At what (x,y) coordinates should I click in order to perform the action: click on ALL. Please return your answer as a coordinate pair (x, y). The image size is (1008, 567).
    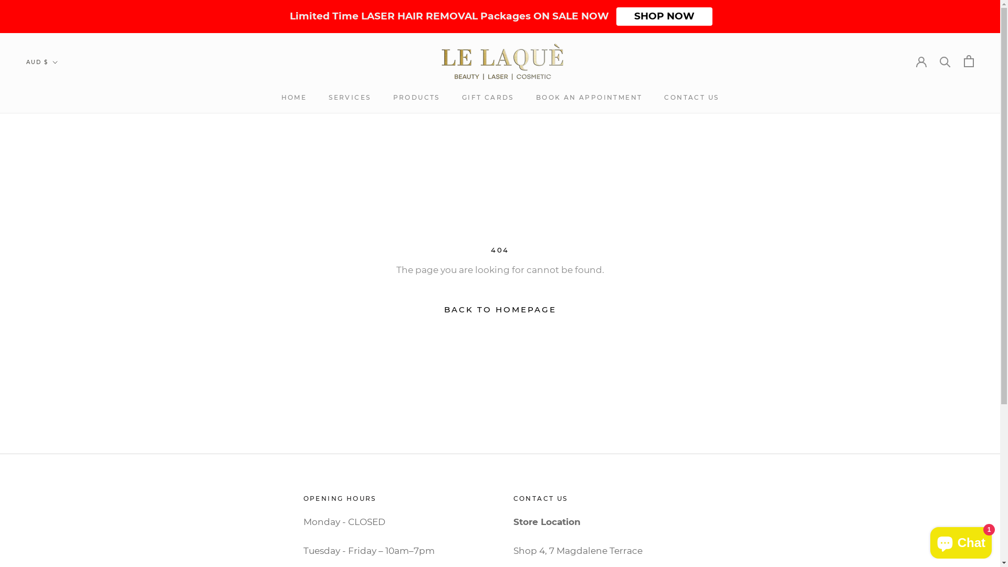
    Looking at the image, I should click on (60, 112).